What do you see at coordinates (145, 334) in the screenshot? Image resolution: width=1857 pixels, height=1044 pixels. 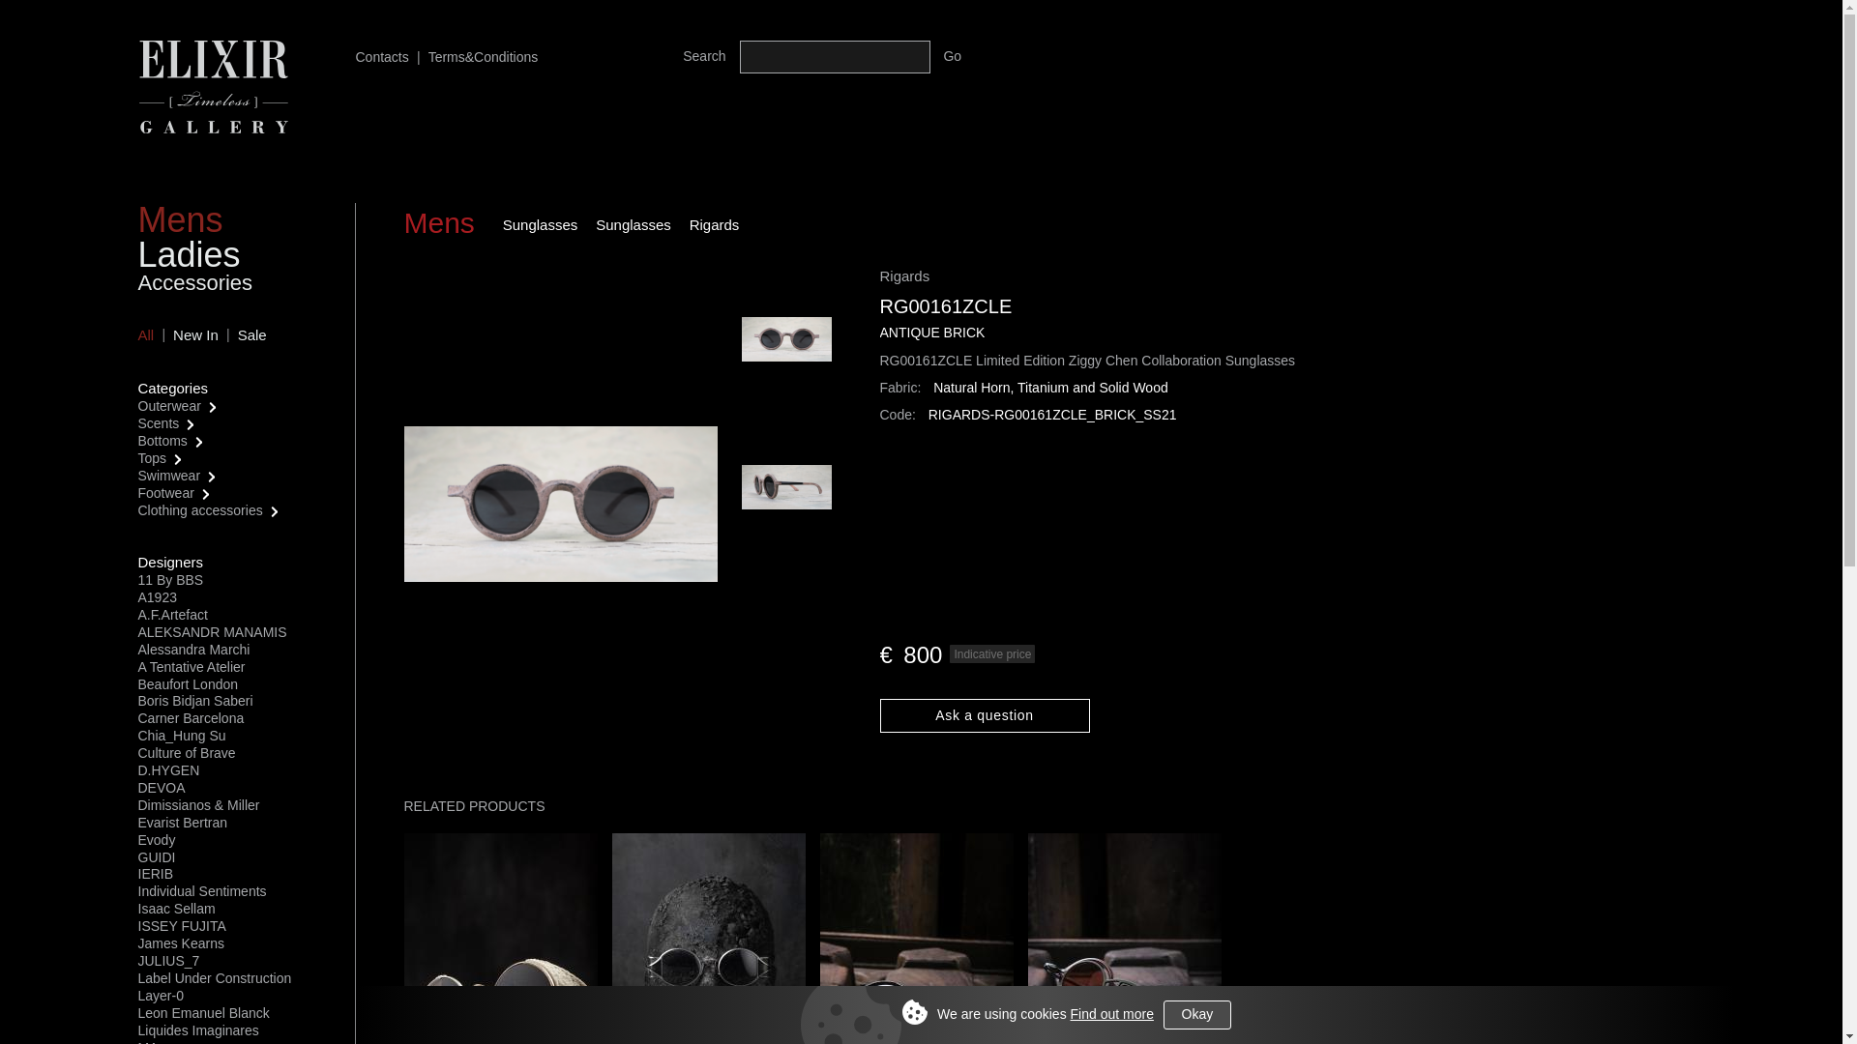 I see `All` at bounding box center [145, 334].